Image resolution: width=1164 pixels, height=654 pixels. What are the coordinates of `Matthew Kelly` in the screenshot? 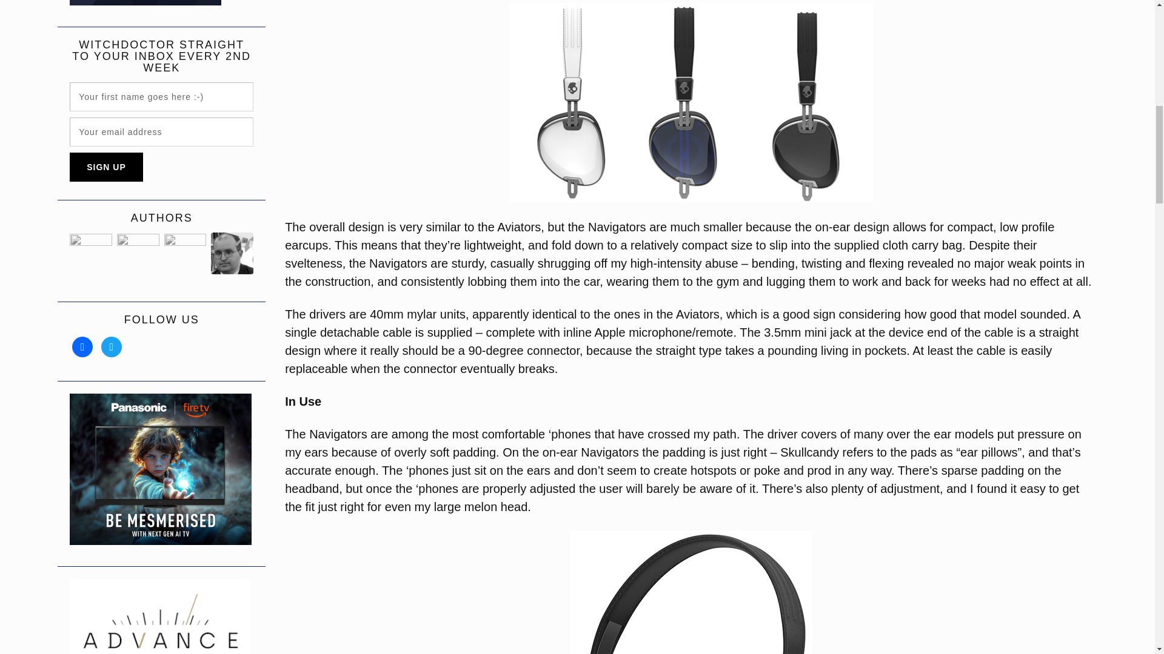 It's located at (232, 253).